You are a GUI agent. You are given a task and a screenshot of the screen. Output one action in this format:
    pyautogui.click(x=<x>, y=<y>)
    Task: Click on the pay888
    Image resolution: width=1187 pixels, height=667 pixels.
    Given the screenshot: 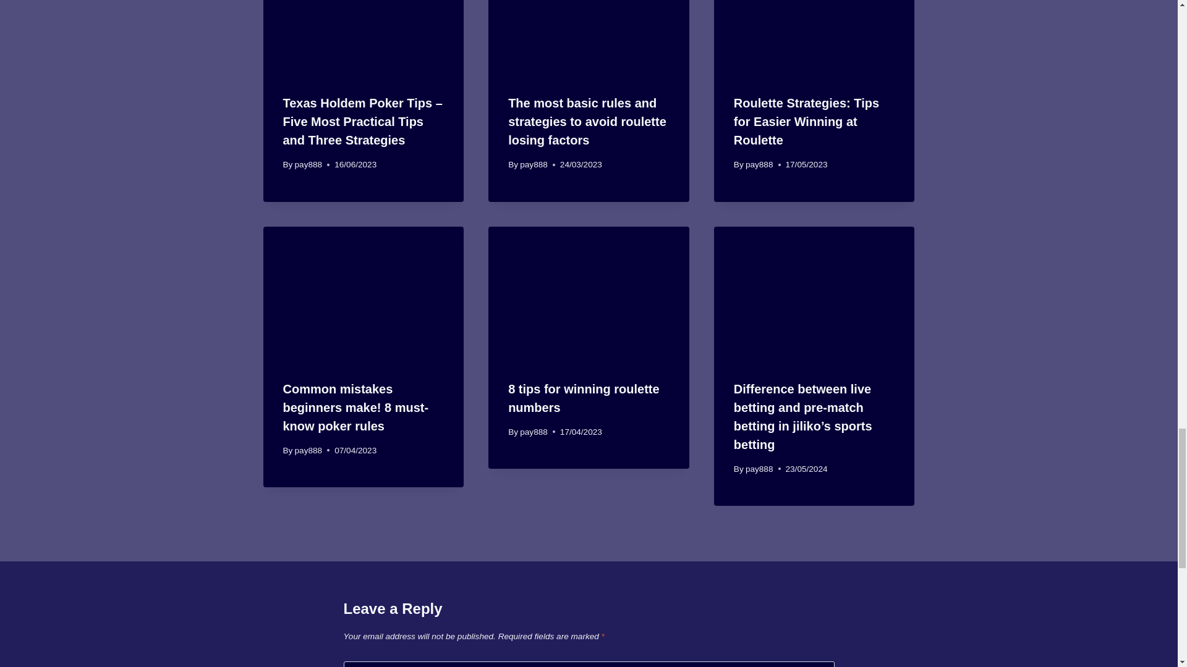 What is the action you would take?
    pyautogui.click(x=533, y=164)
    